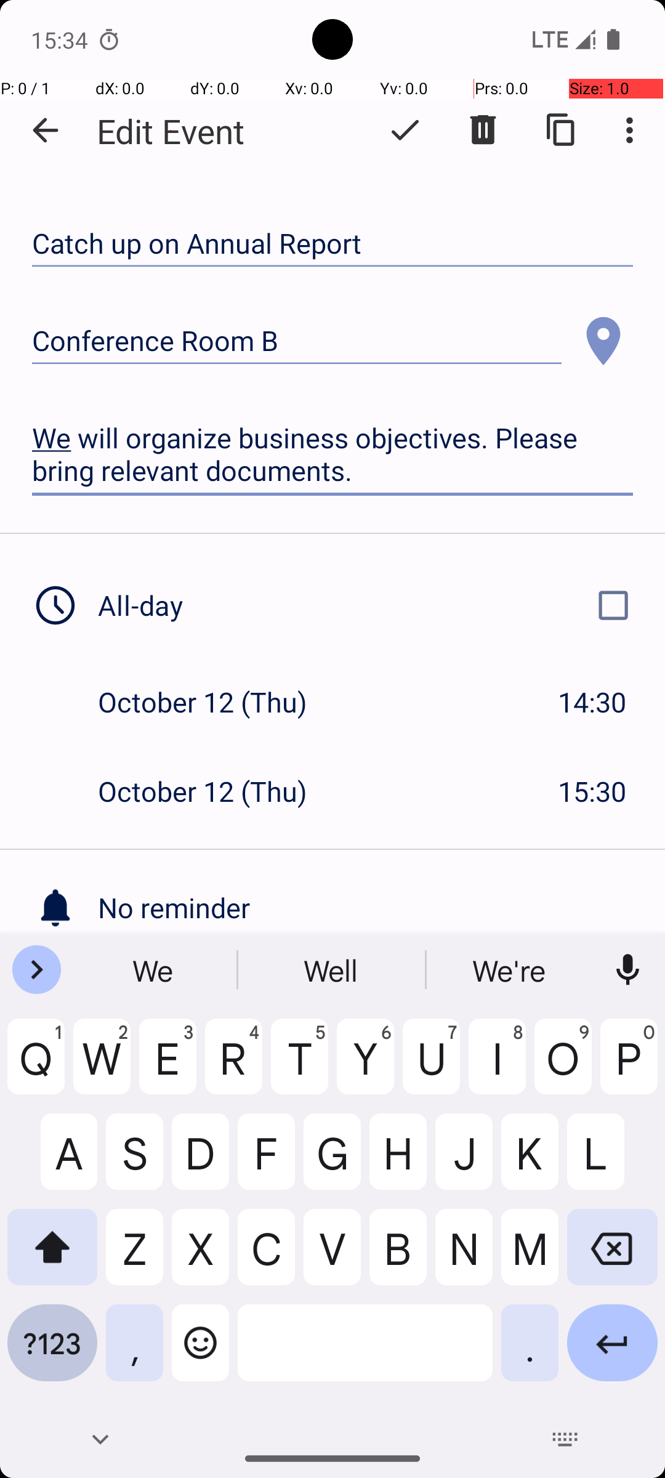  I want to click on October 12 (Thu), so click(216, 702).